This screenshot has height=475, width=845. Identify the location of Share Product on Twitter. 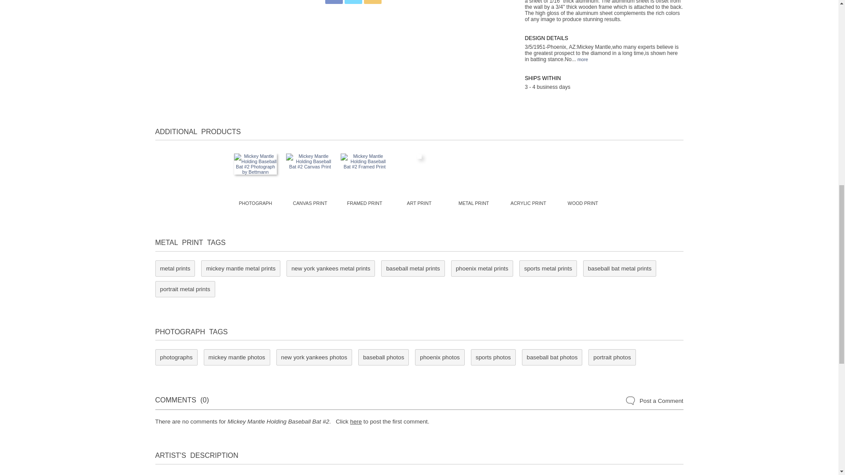
(353, 2).